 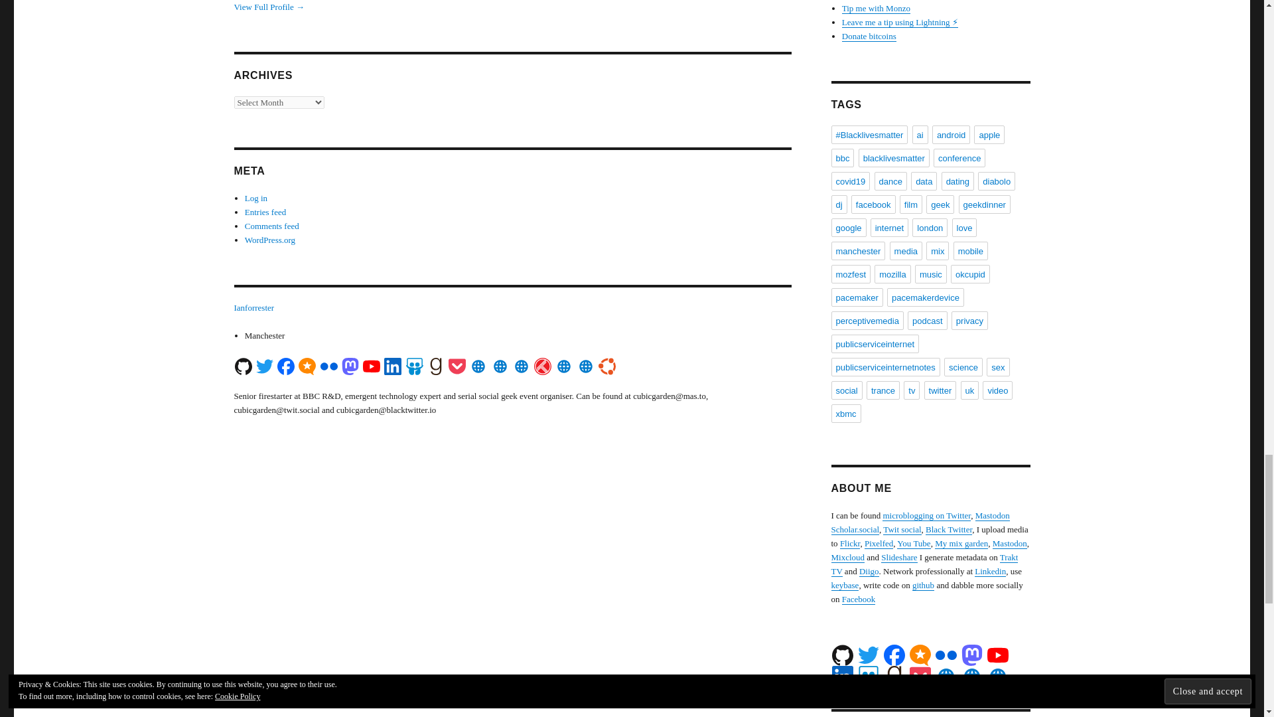 What do you see at coordinates (372, 366) in the screenshot?
I see `YouTube` at bounding box center [372, 366].